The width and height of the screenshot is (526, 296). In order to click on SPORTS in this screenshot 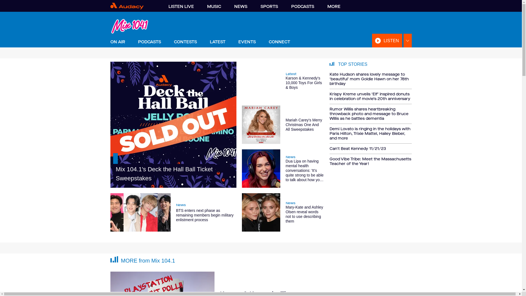, I will do `click(269, 7)`.